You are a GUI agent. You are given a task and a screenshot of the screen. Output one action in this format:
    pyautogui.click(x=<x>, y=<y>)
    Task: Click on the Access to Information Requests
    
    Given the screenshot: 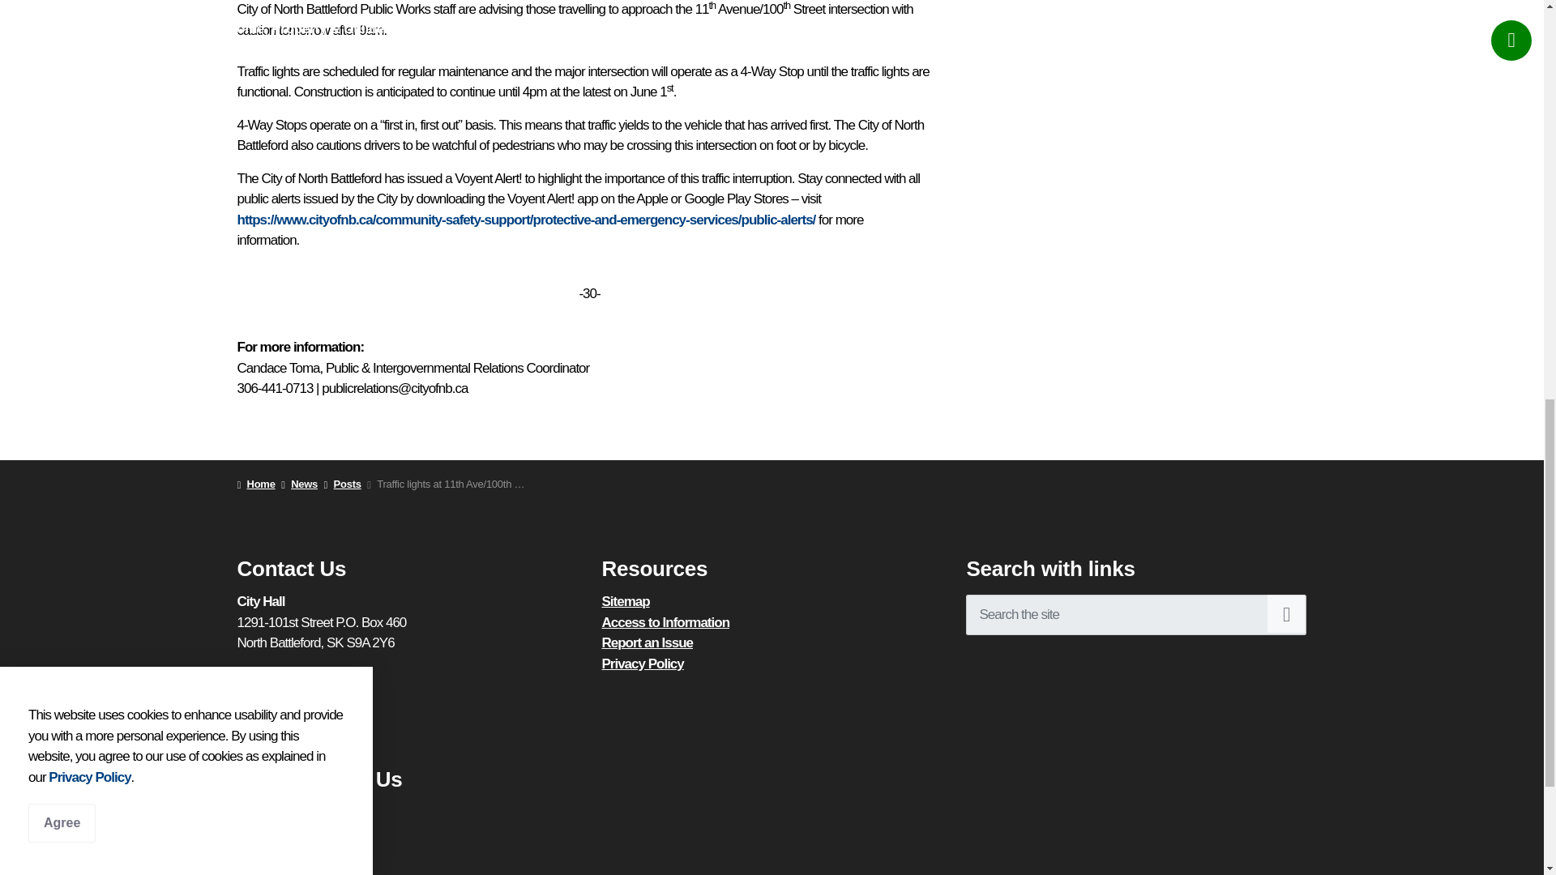 What is the action you would take?
    pyautogui.click(x=665, y=622)
    